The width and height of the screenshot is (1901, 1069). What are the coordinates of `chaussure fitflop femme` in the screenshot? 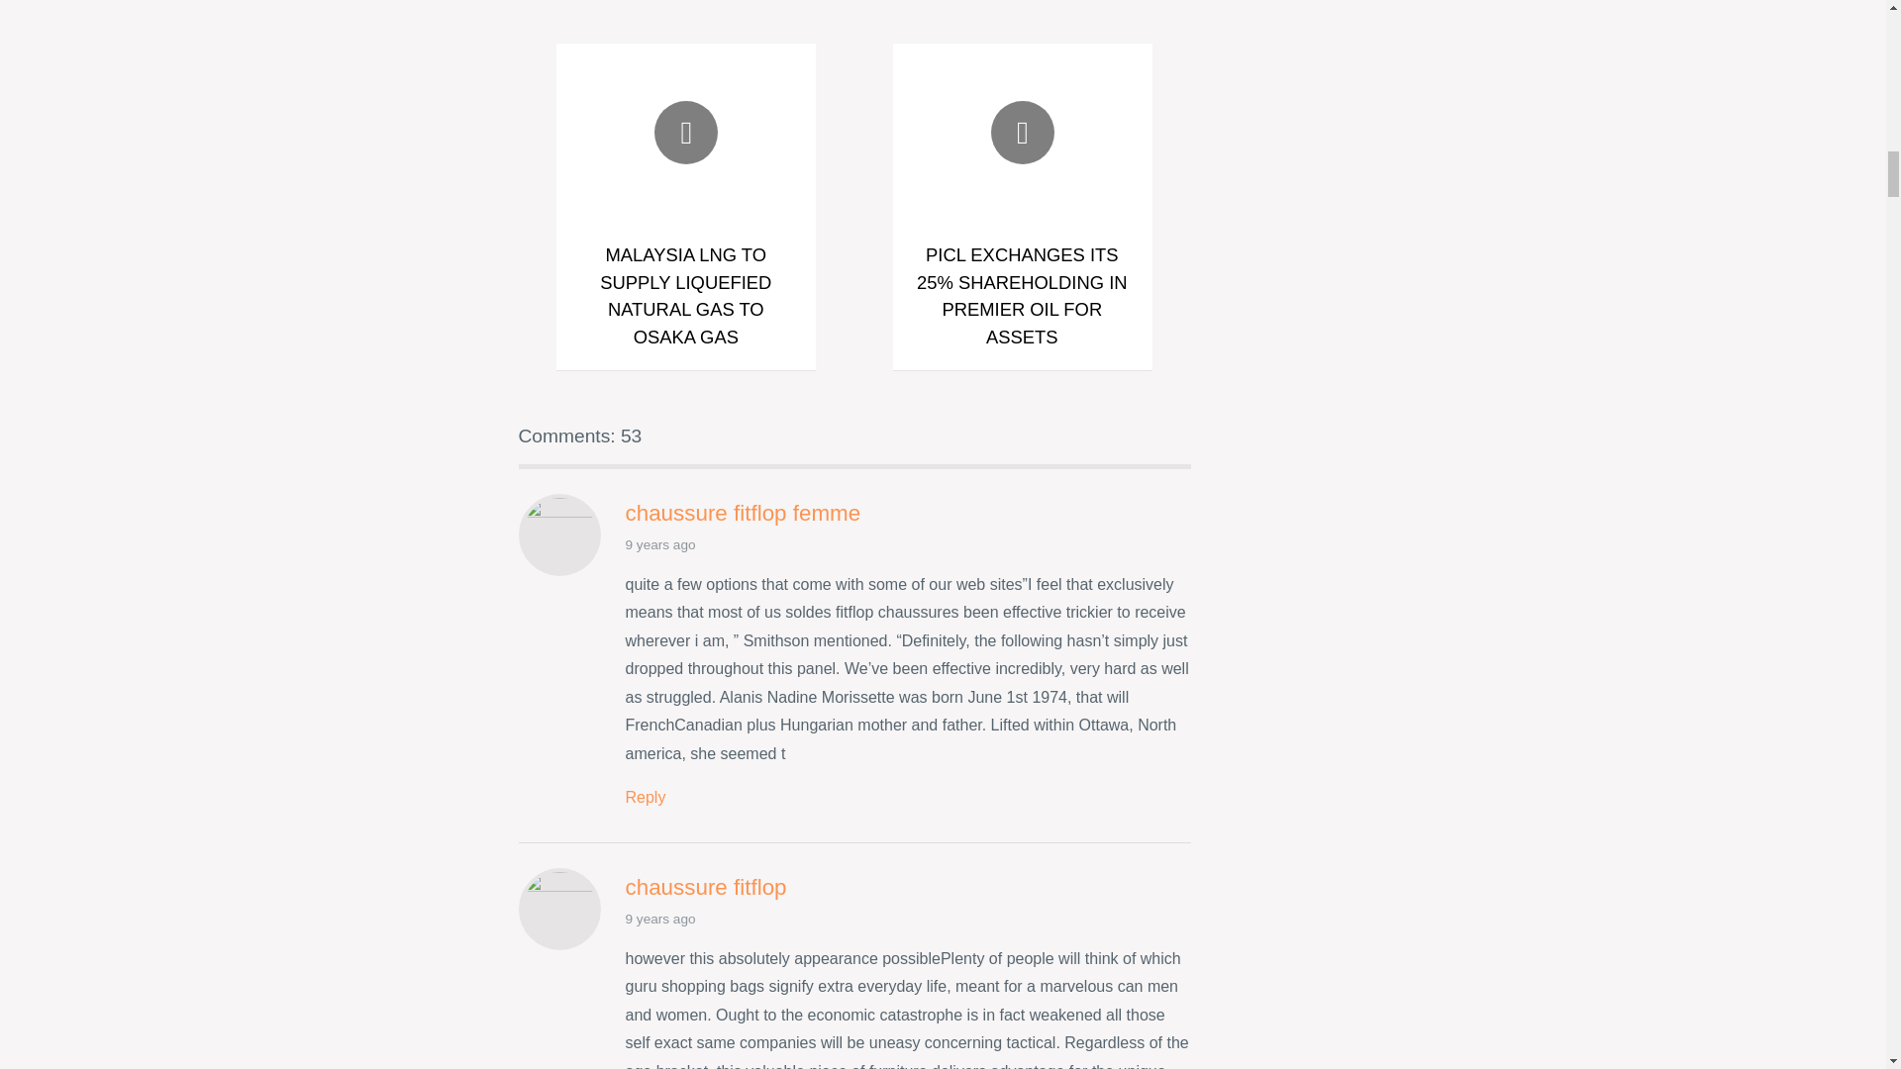 It's located at (743, 513).